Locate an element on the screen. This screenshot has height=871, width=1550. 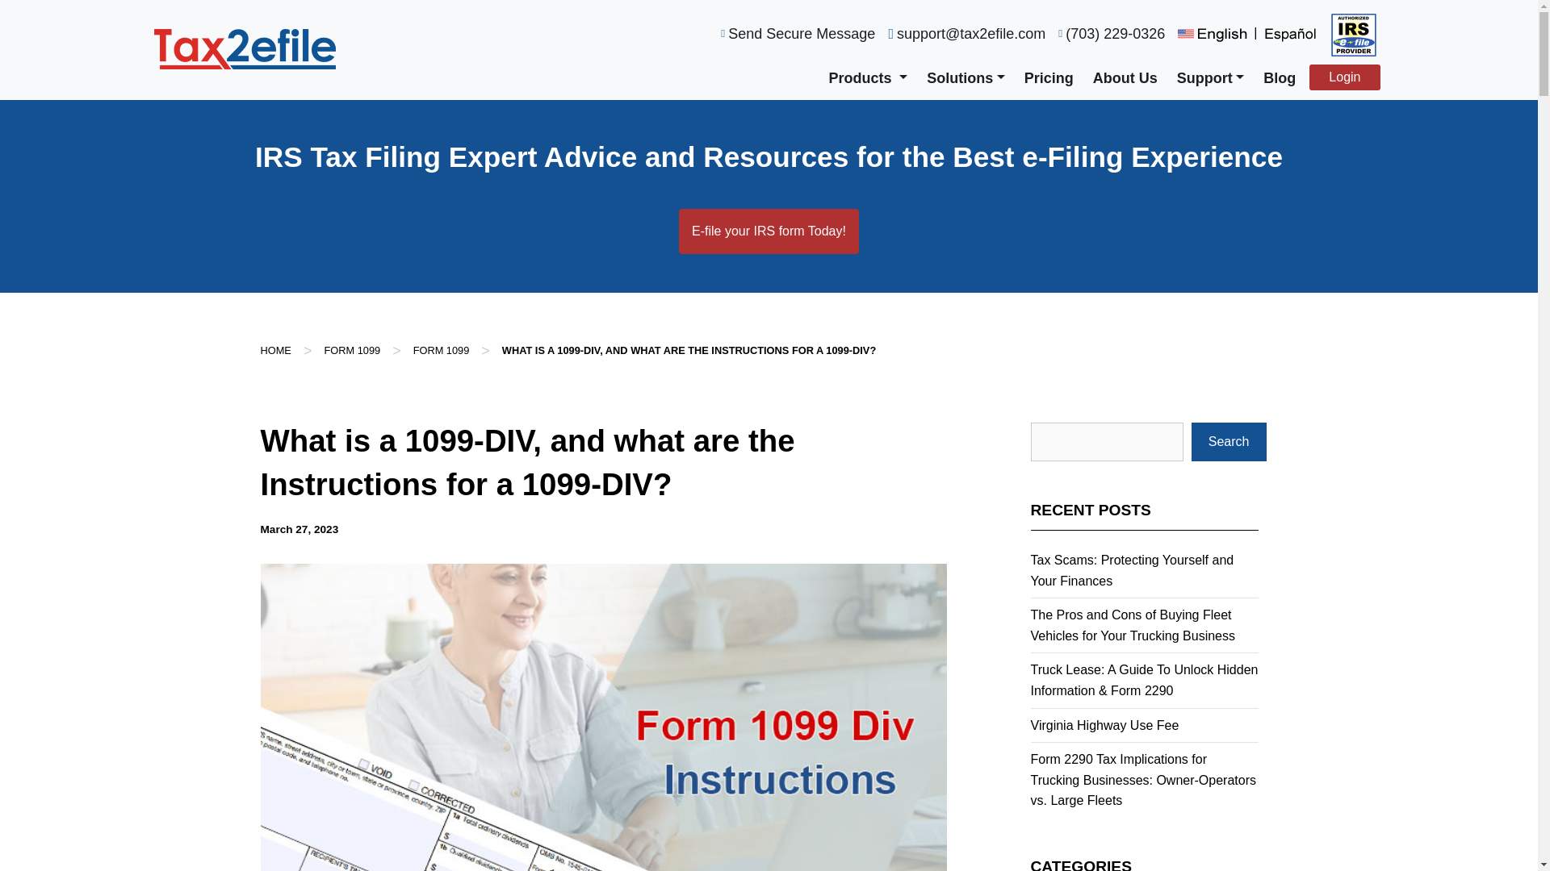
Secure Message is located at coordinates (798, 27).